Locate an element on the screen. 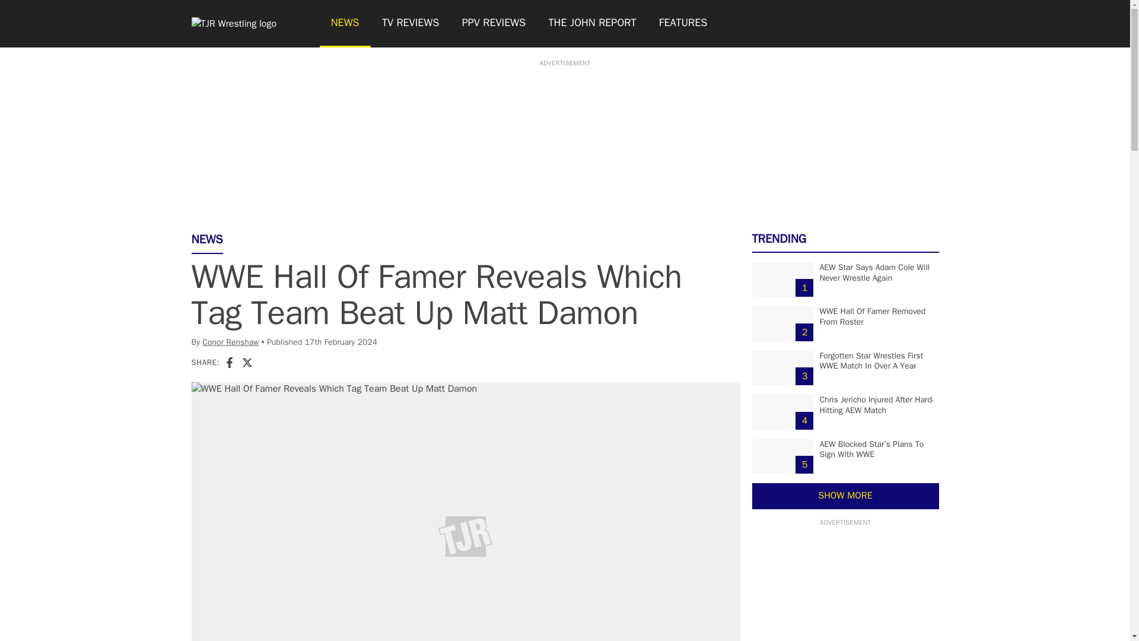  TV REVIEWS is located at coordinates (411, 24).